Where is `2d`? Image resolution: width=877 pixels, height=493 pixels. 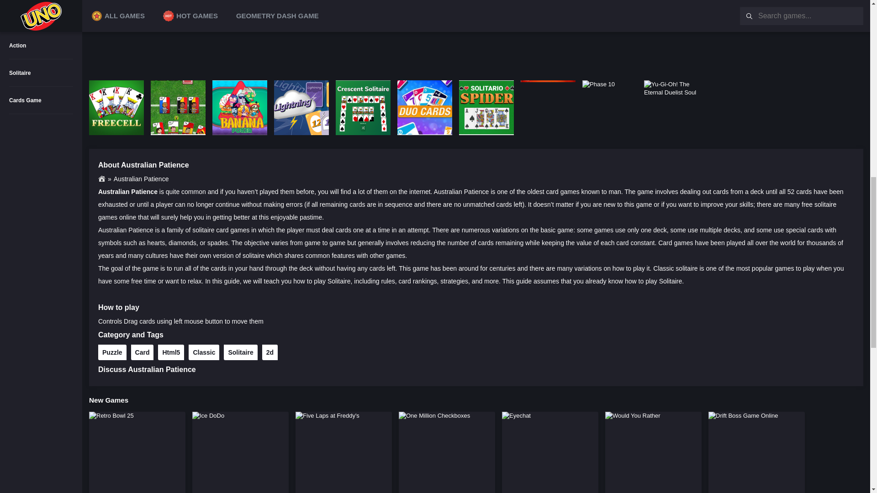
2d is located at coordinates (270, 352).